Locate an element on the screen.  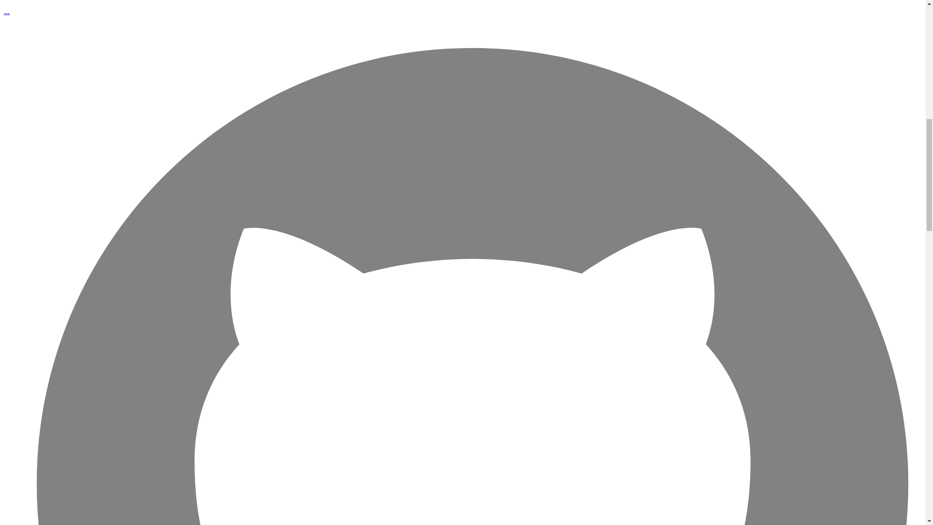
... is located at coordinates (6, 12).